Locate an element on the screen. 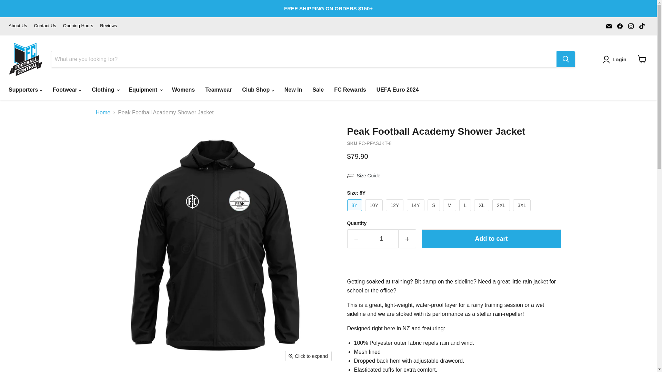 The image size is (662, 372). Instagram is located at coordinates (631, 26).